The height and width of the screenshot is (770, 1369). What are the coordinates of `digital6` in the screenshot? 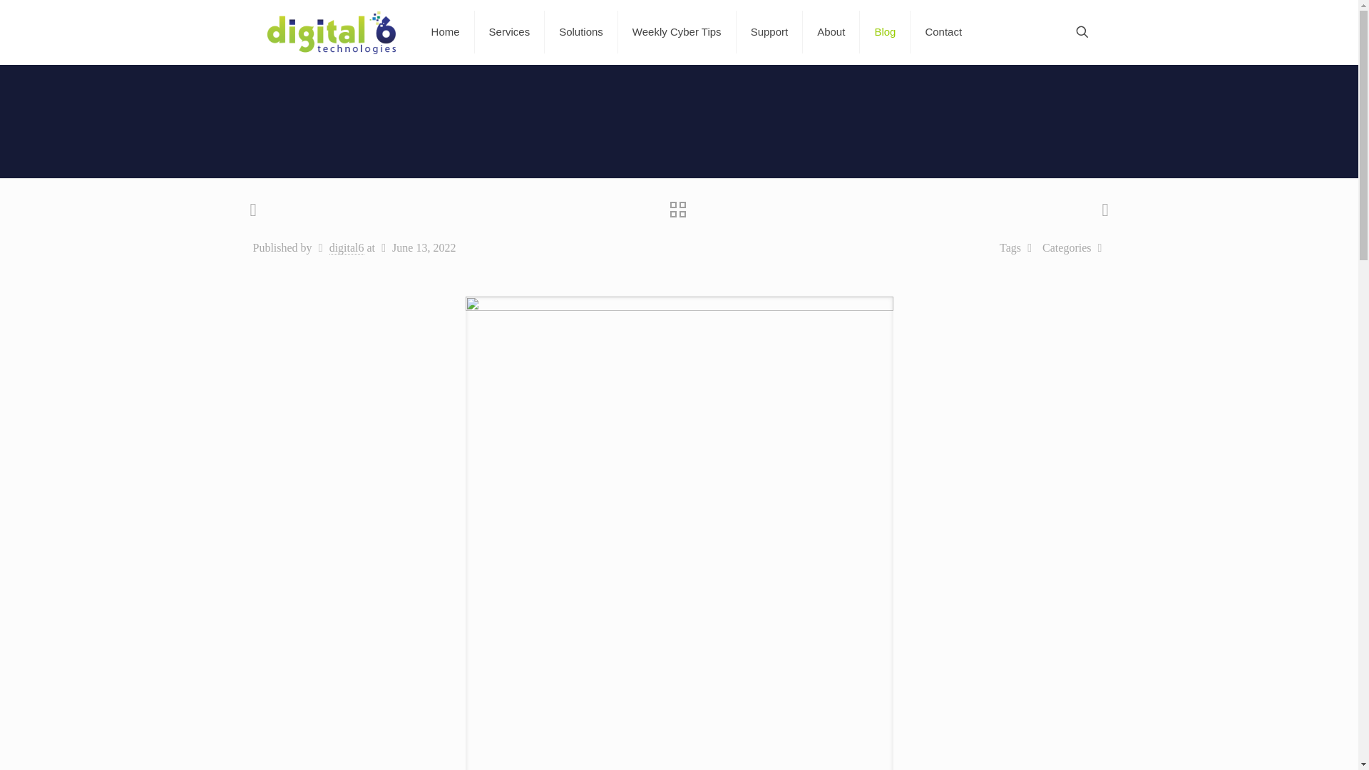 It's located at (347, 248).